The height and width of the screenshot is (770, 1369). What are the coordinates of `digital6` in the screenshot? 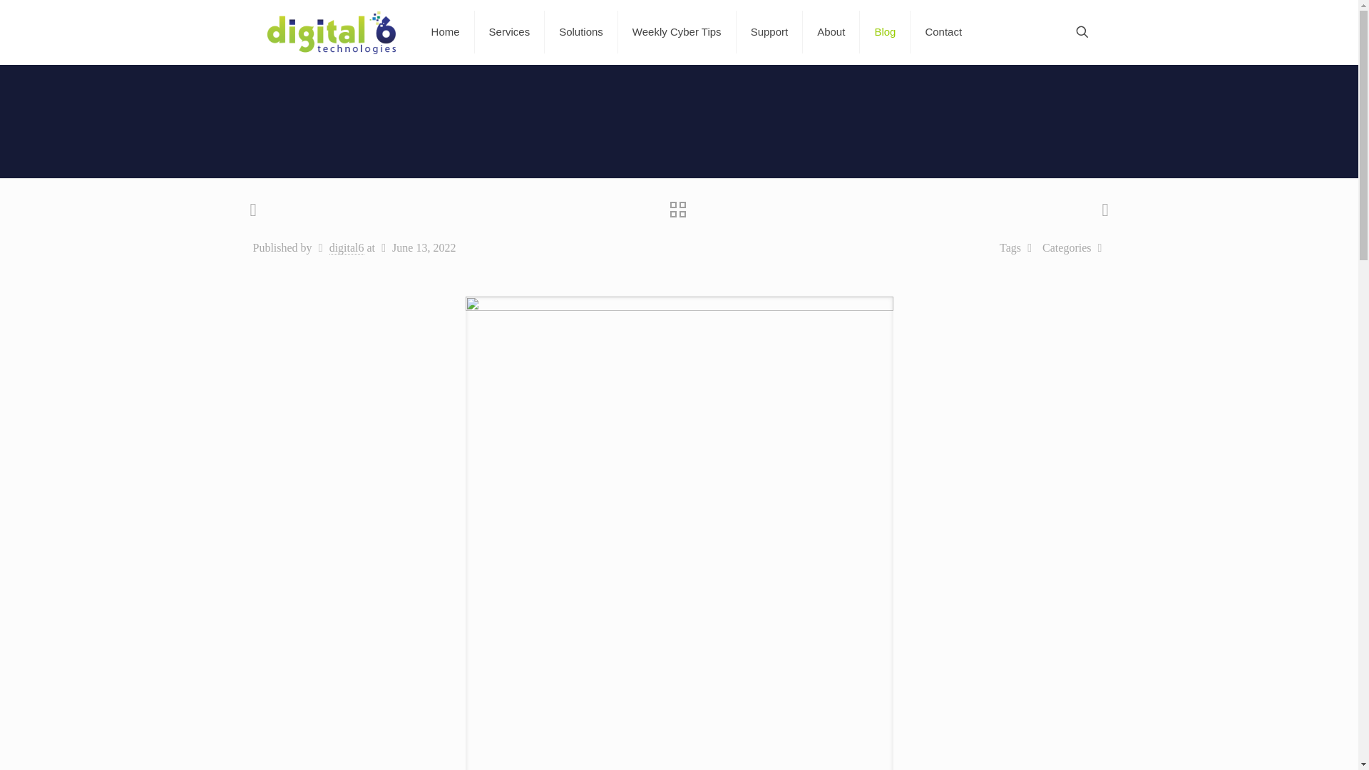 It's located at (347, 248).